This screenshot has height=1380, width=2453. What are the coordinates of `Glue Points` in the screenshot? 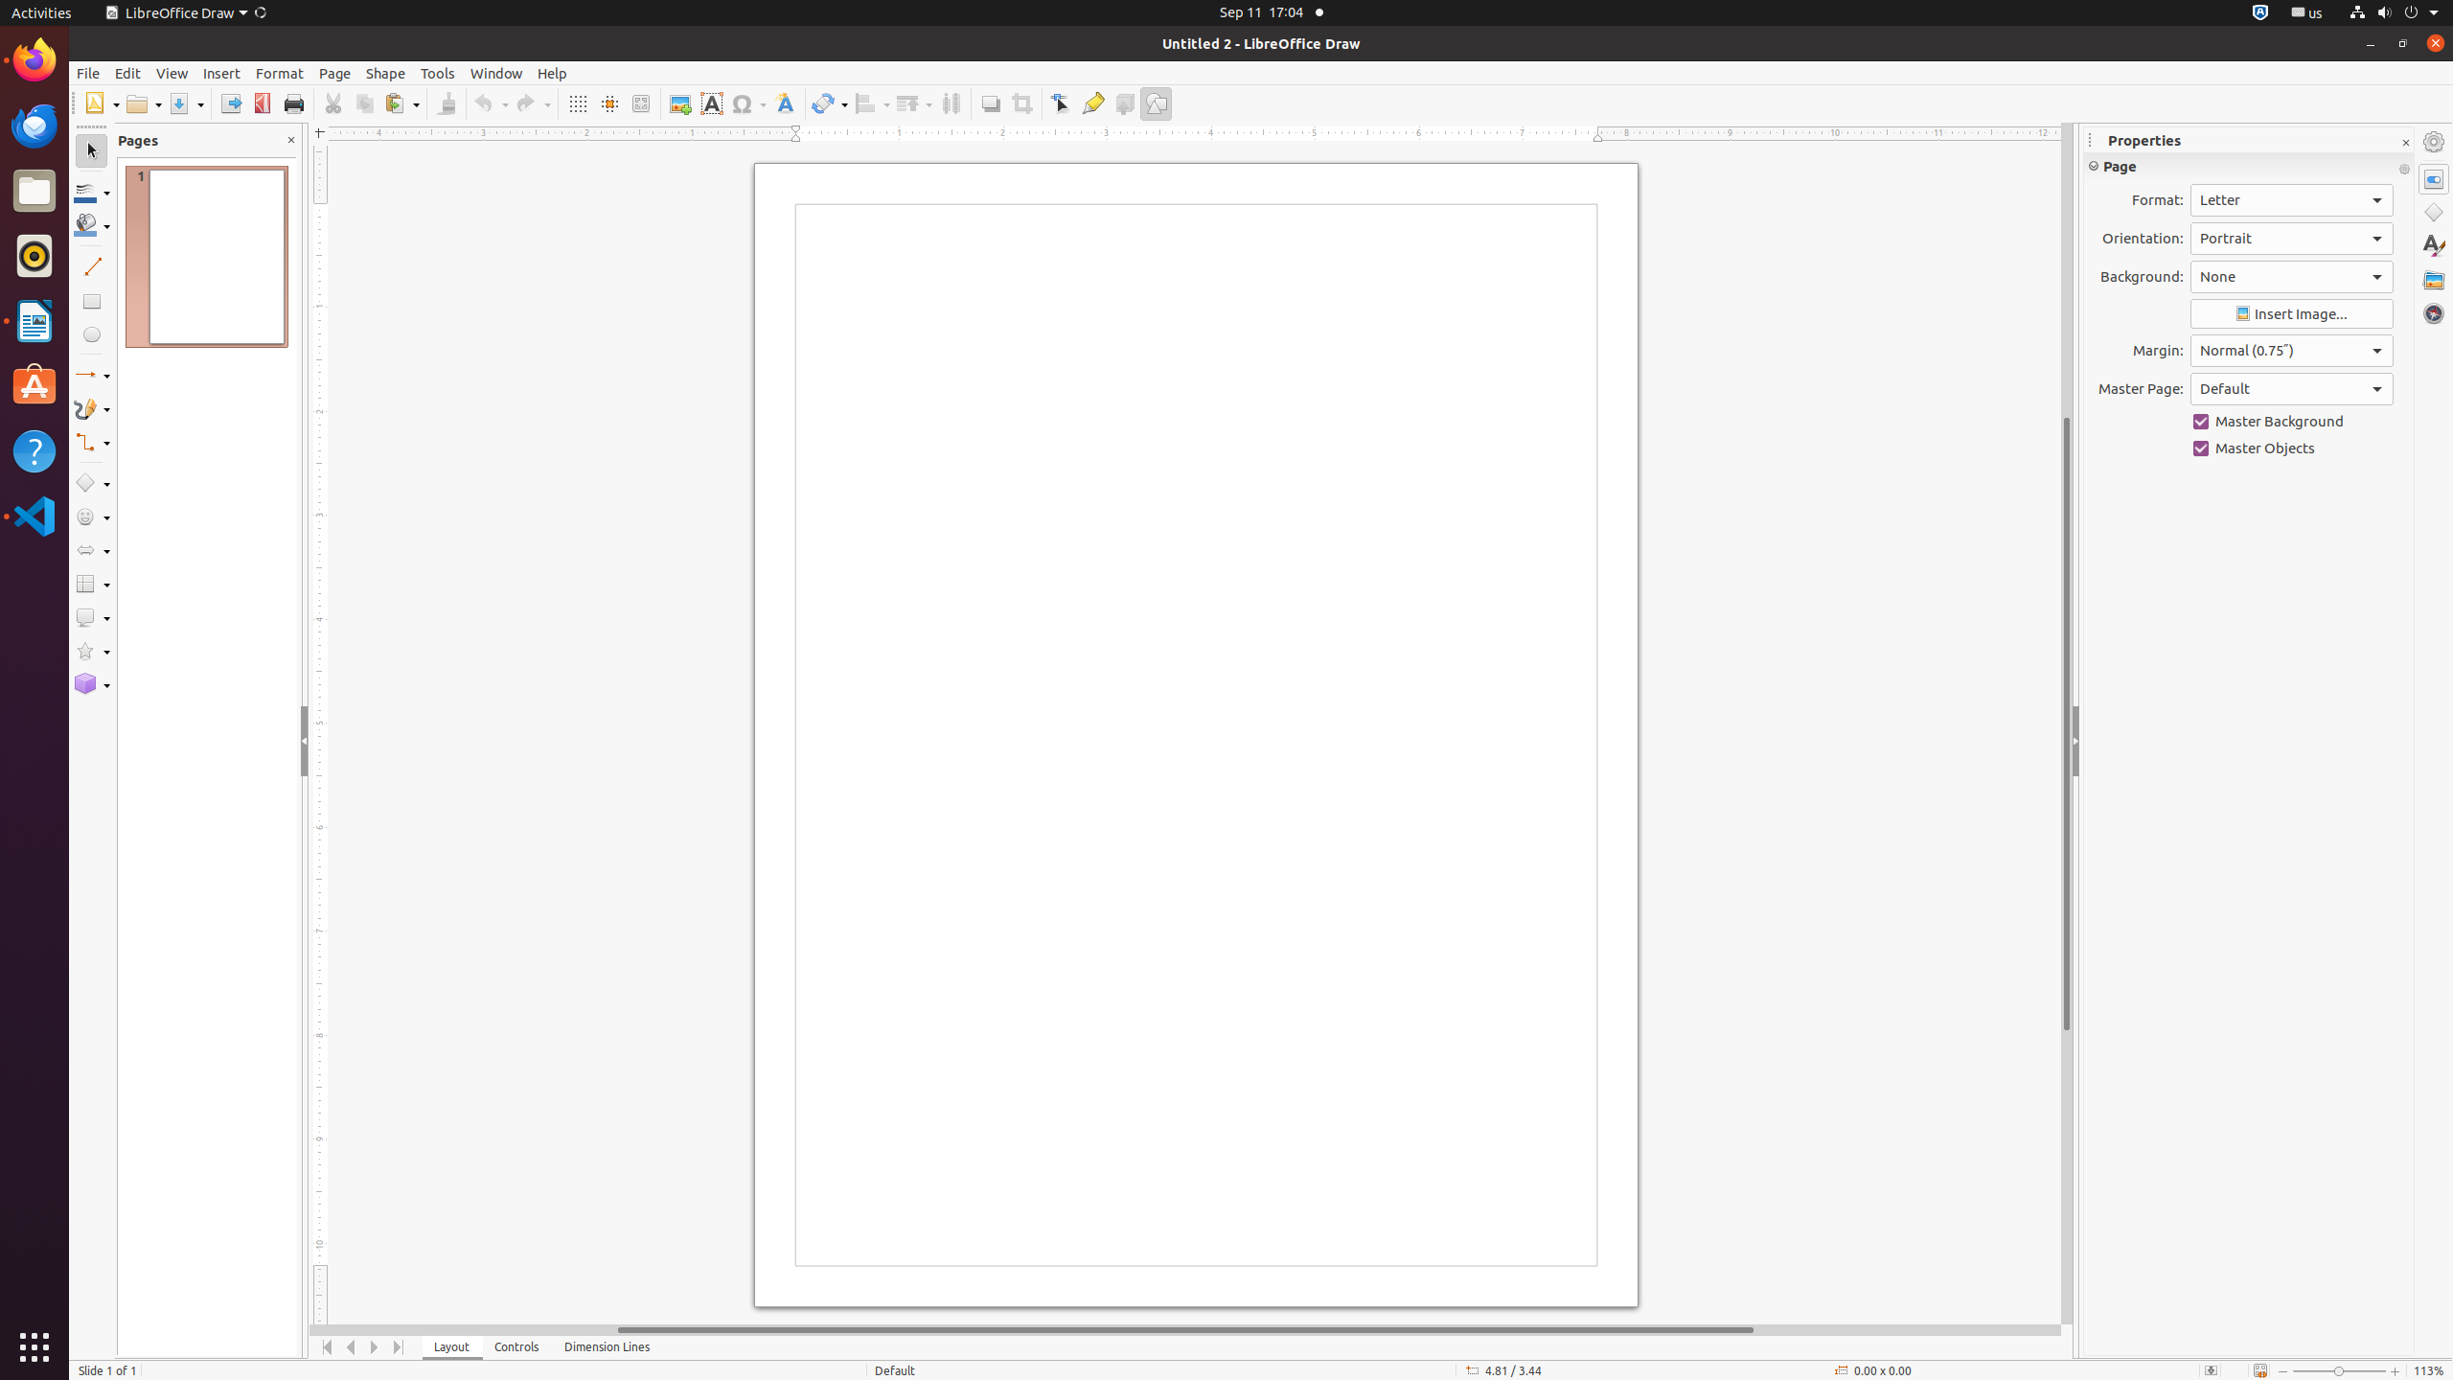 It's located at (1092, 103).